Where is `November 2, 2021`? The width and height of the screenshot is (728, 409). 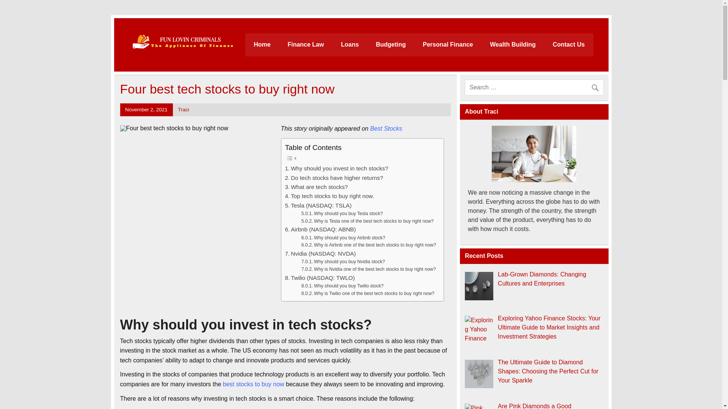
November 2, 2021 is located at coordinates (146, 109).